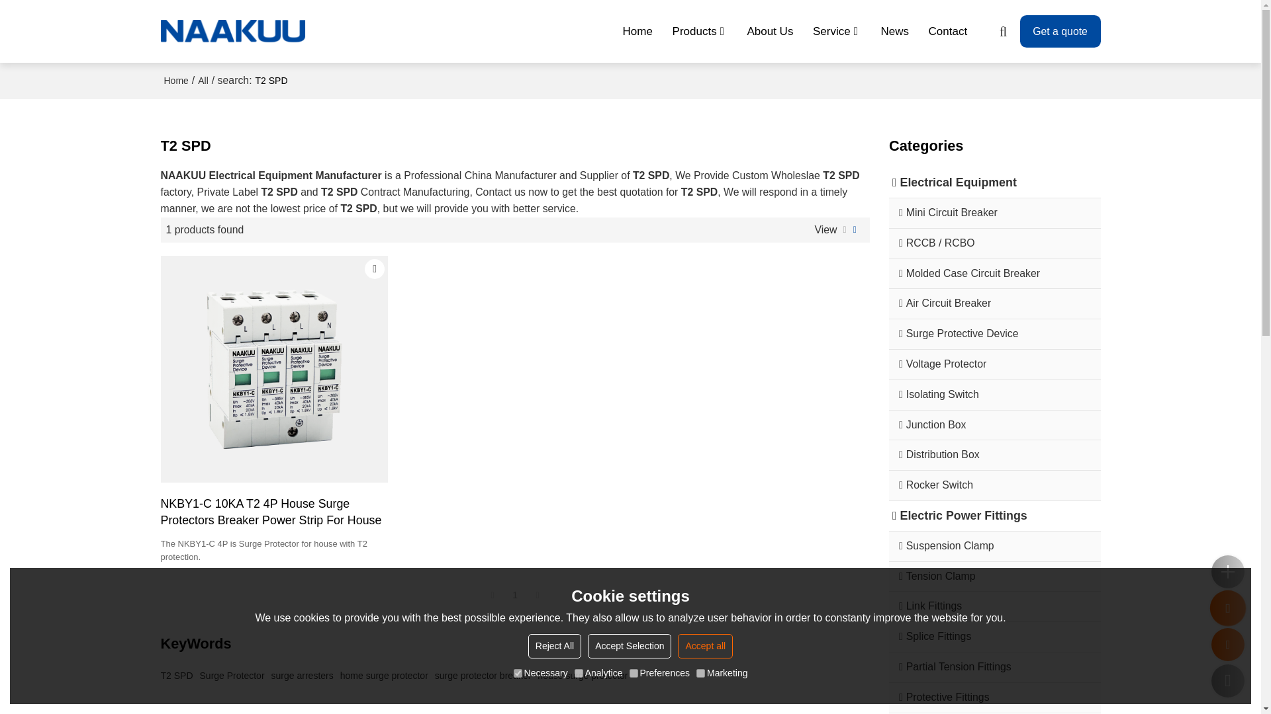  Describe the element at coordinates (1060, 32) in the screenshot. I see `Get a quote` at that location.